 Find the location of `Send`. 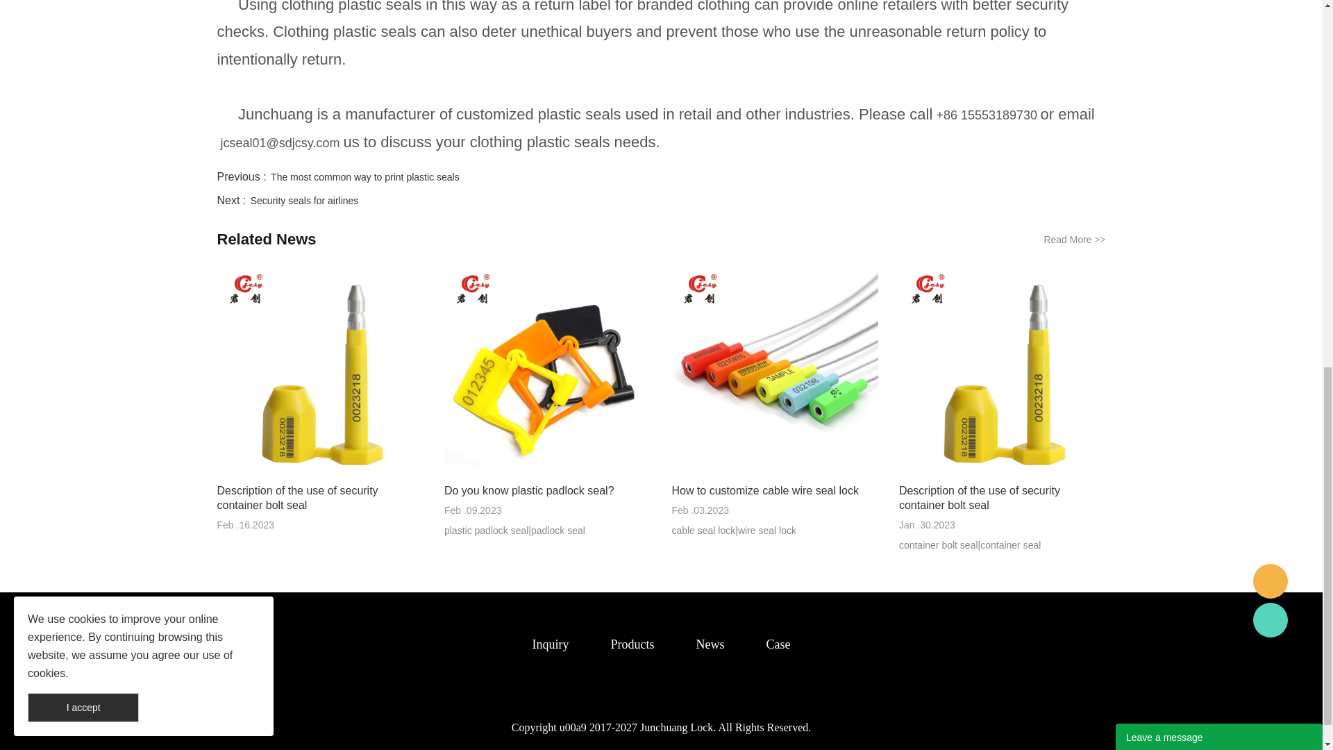

Send is located at coordinates (1219, 164).